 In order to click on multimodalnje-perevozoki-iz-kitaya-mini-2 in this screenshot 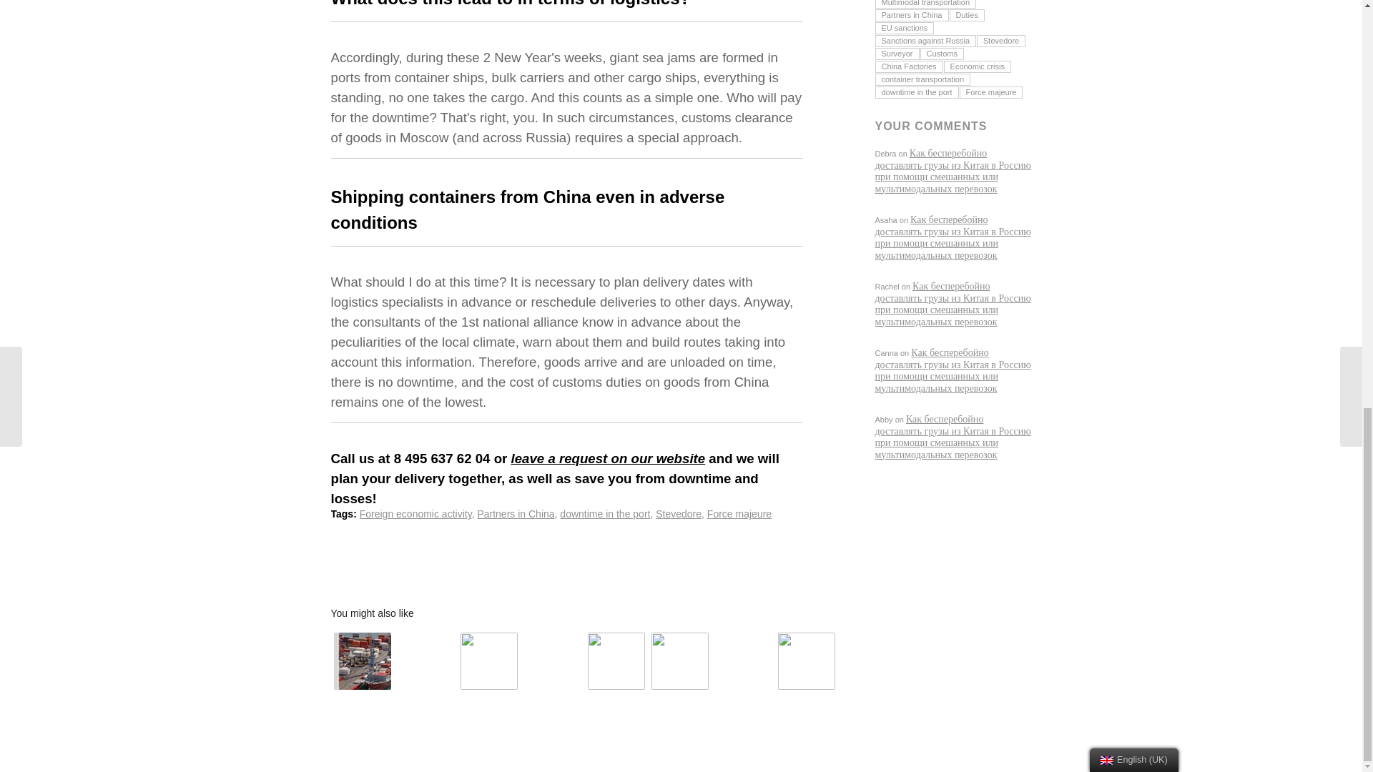, I will do `click(679, 660)`.